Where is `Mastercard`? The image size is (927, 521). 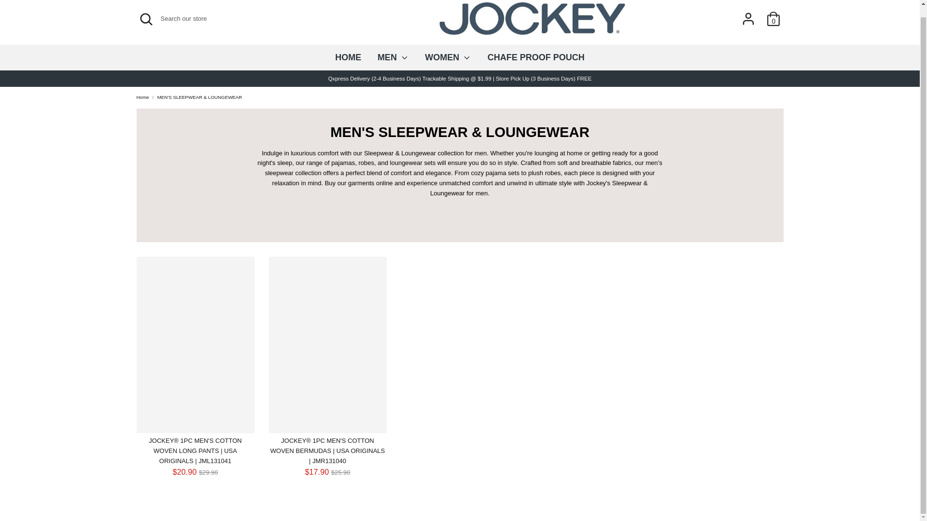
Mastercard is located at coordinates (731, 480).